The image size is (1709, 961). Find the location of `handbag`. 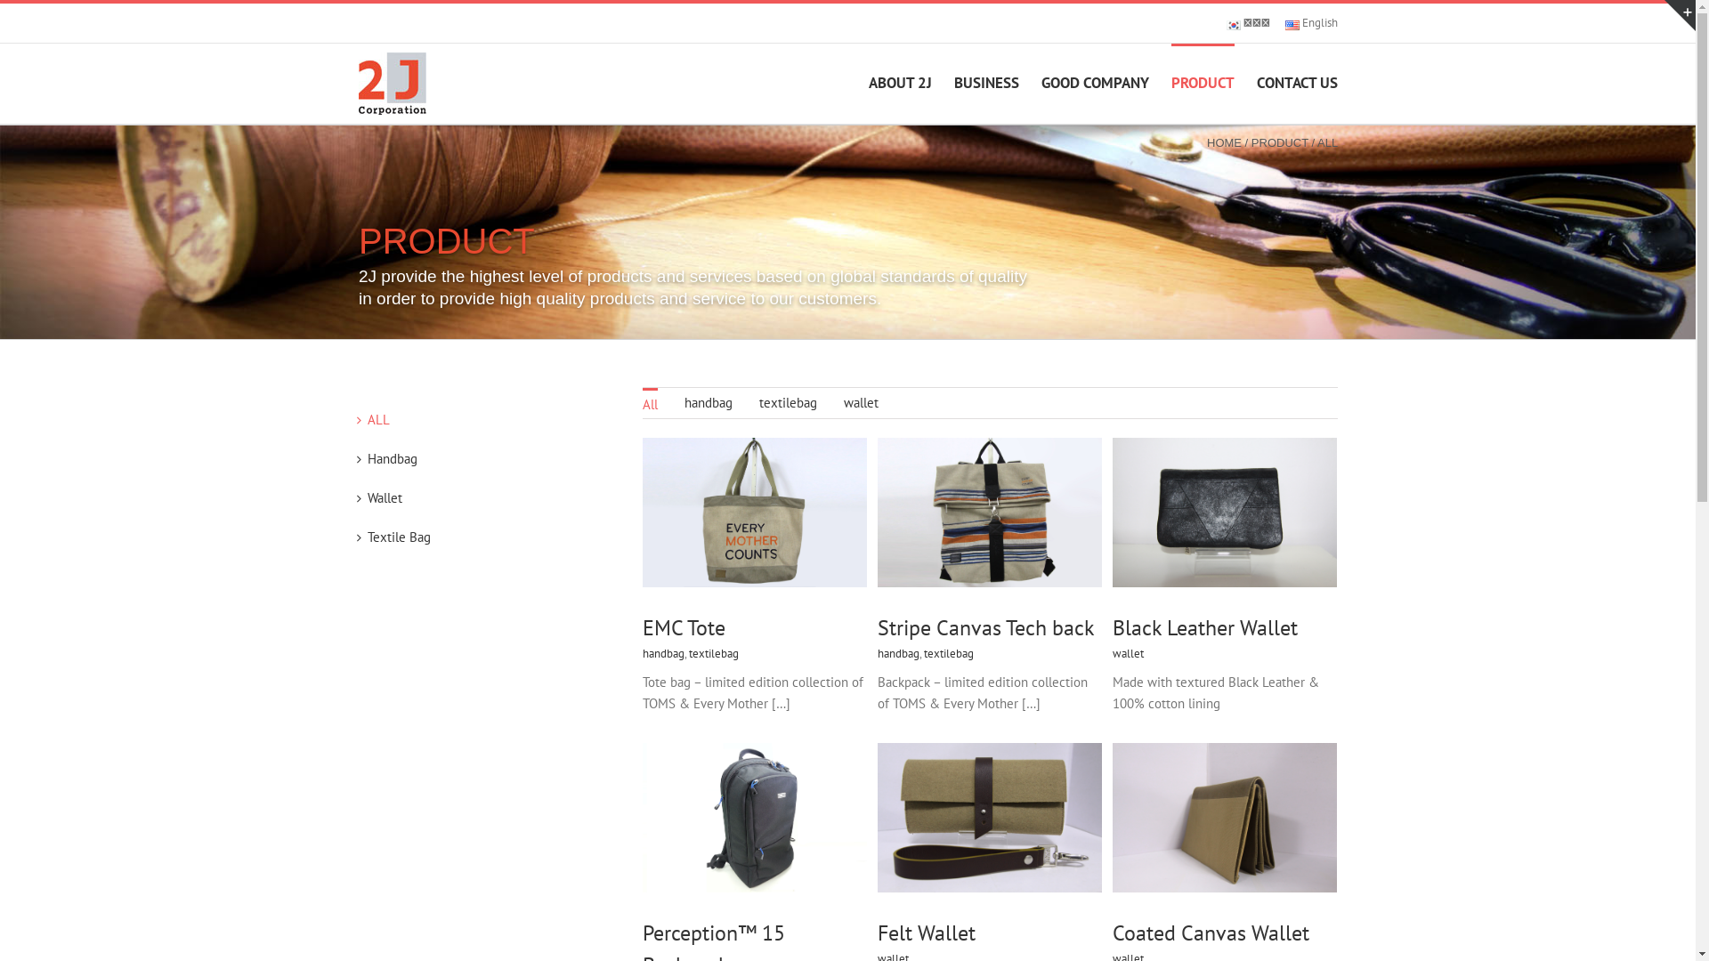

handbag is located at coordinates (899, 653).